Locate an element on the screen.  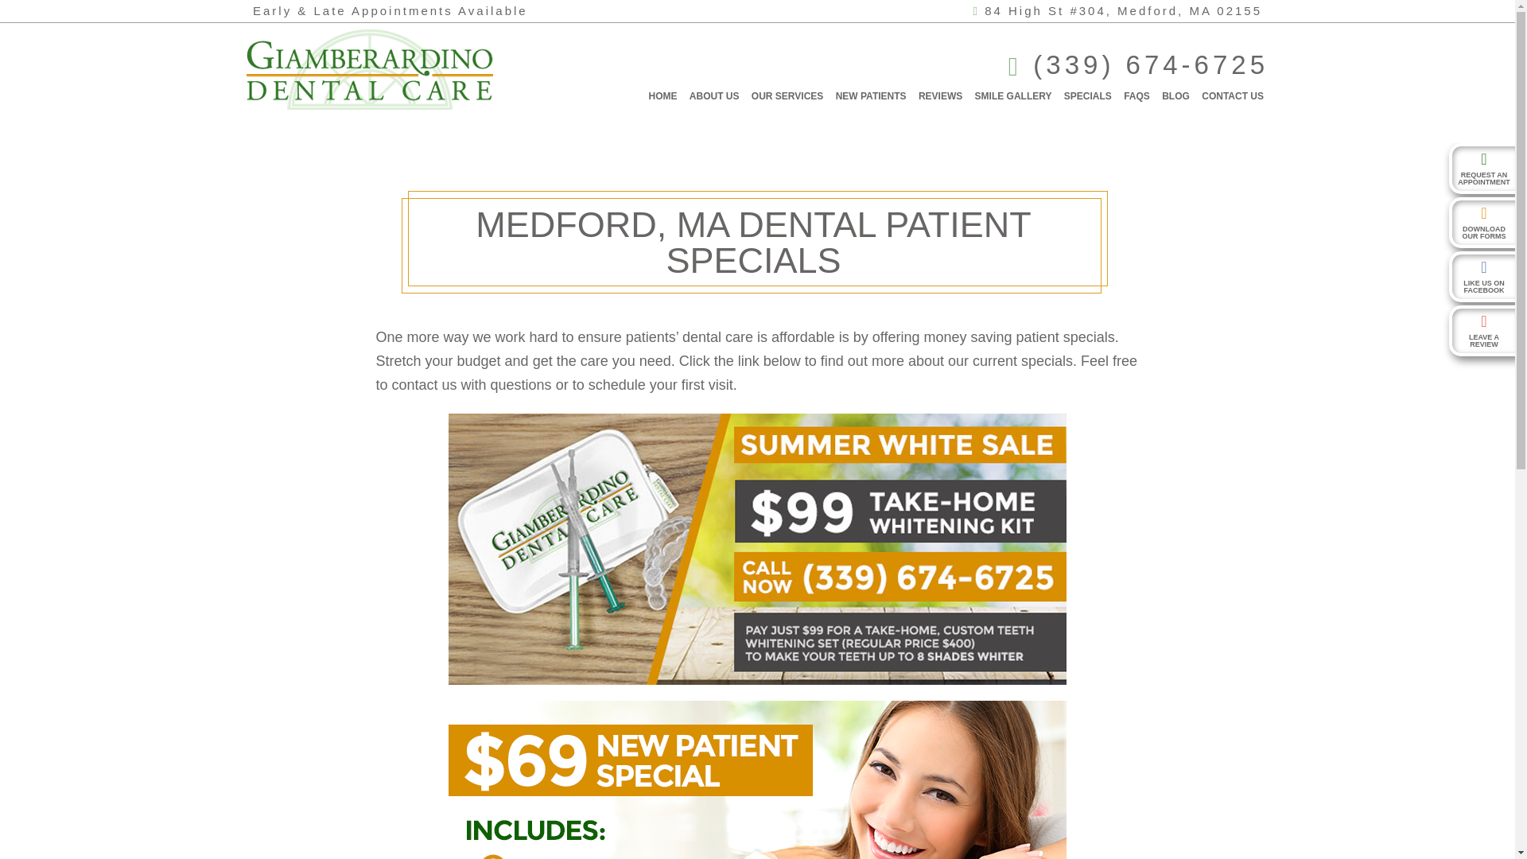
About Us is located at coordinates (714, 95).